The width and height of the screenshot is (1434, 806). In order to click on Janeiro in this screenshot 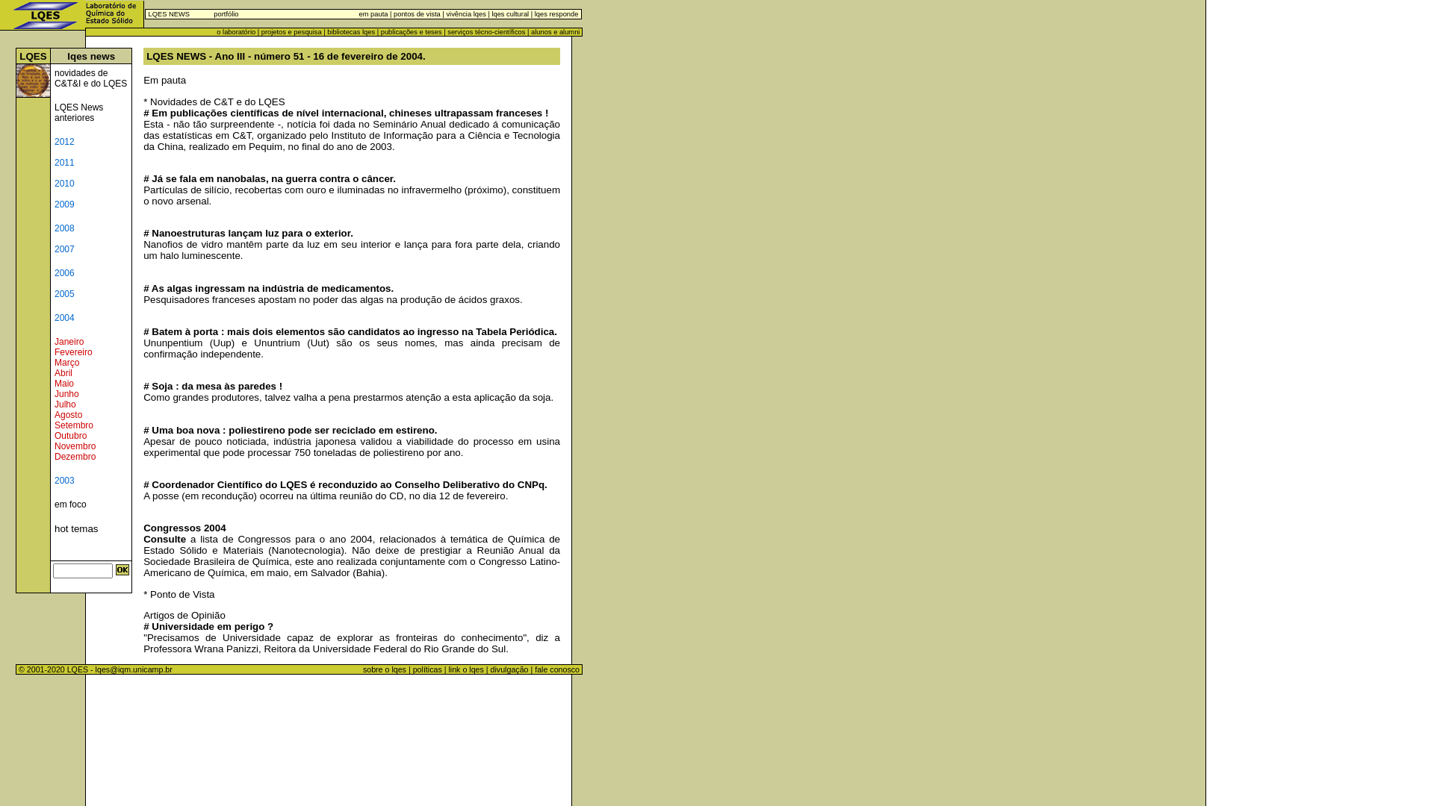, I will do `click(69, 342)`.